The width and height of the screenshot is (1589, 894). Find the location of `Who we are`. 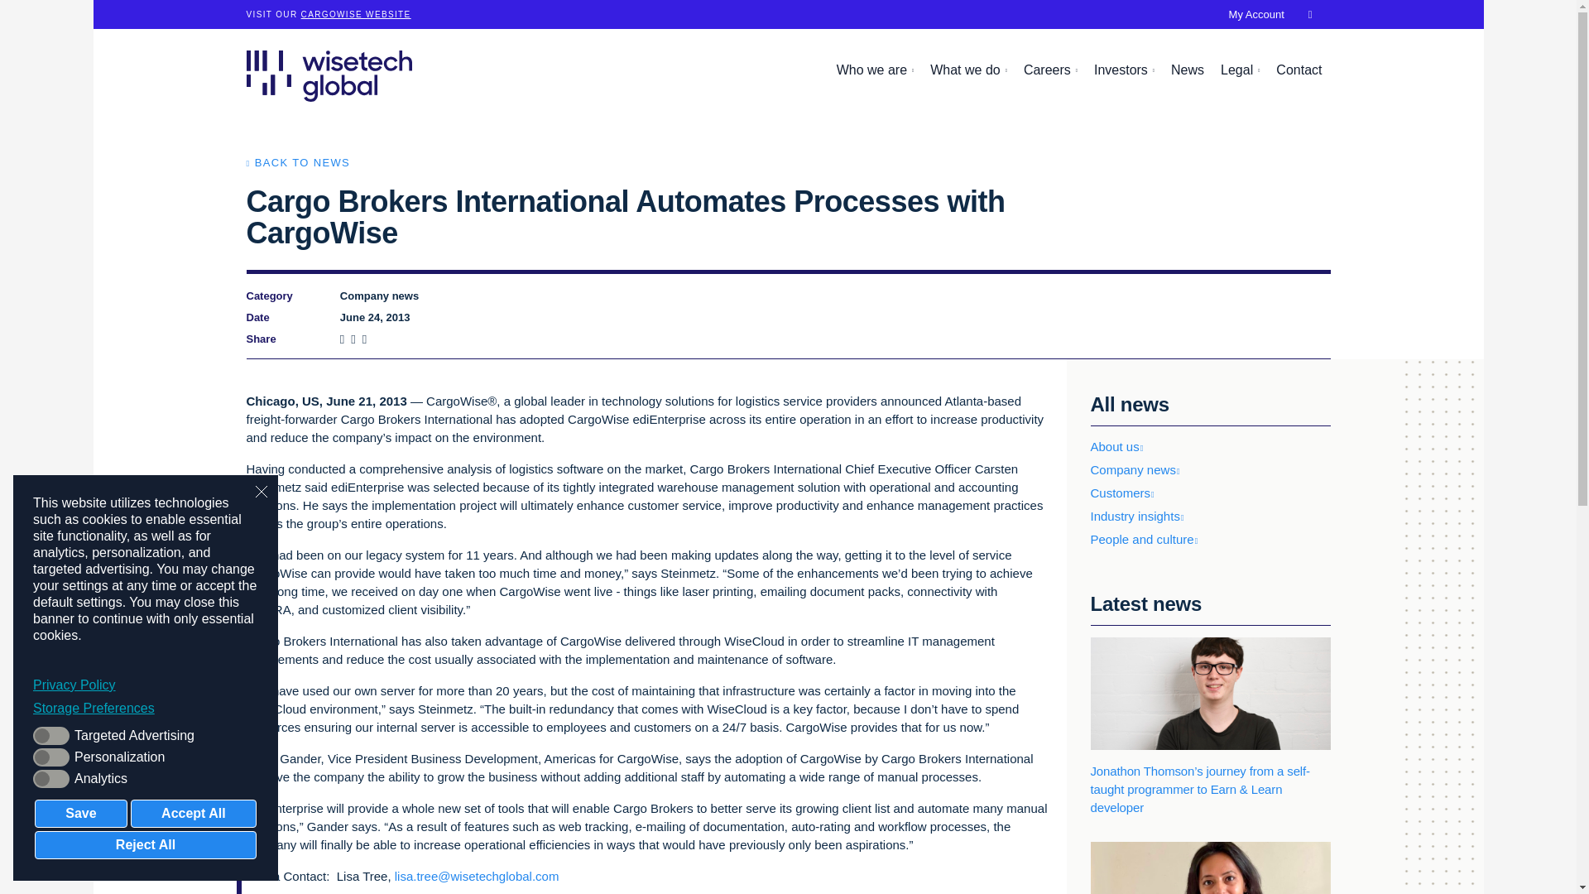

Who we are is located at coordinates (876, 70).